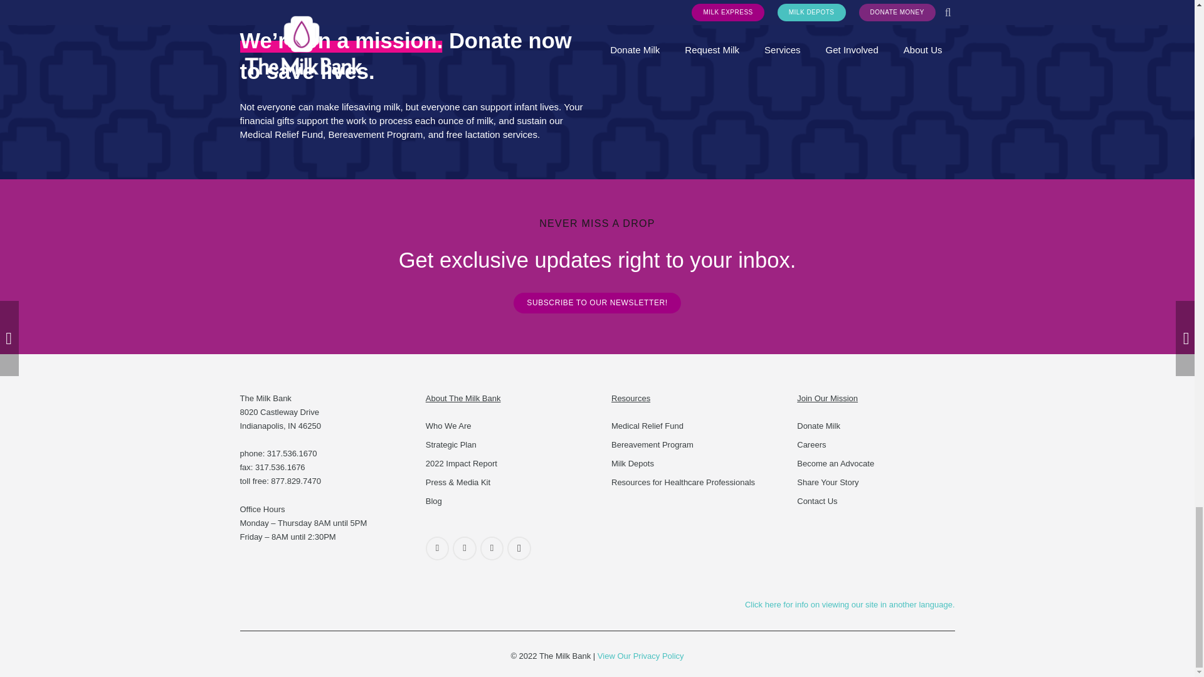  I want to click on Twitter, so click(464, 548).